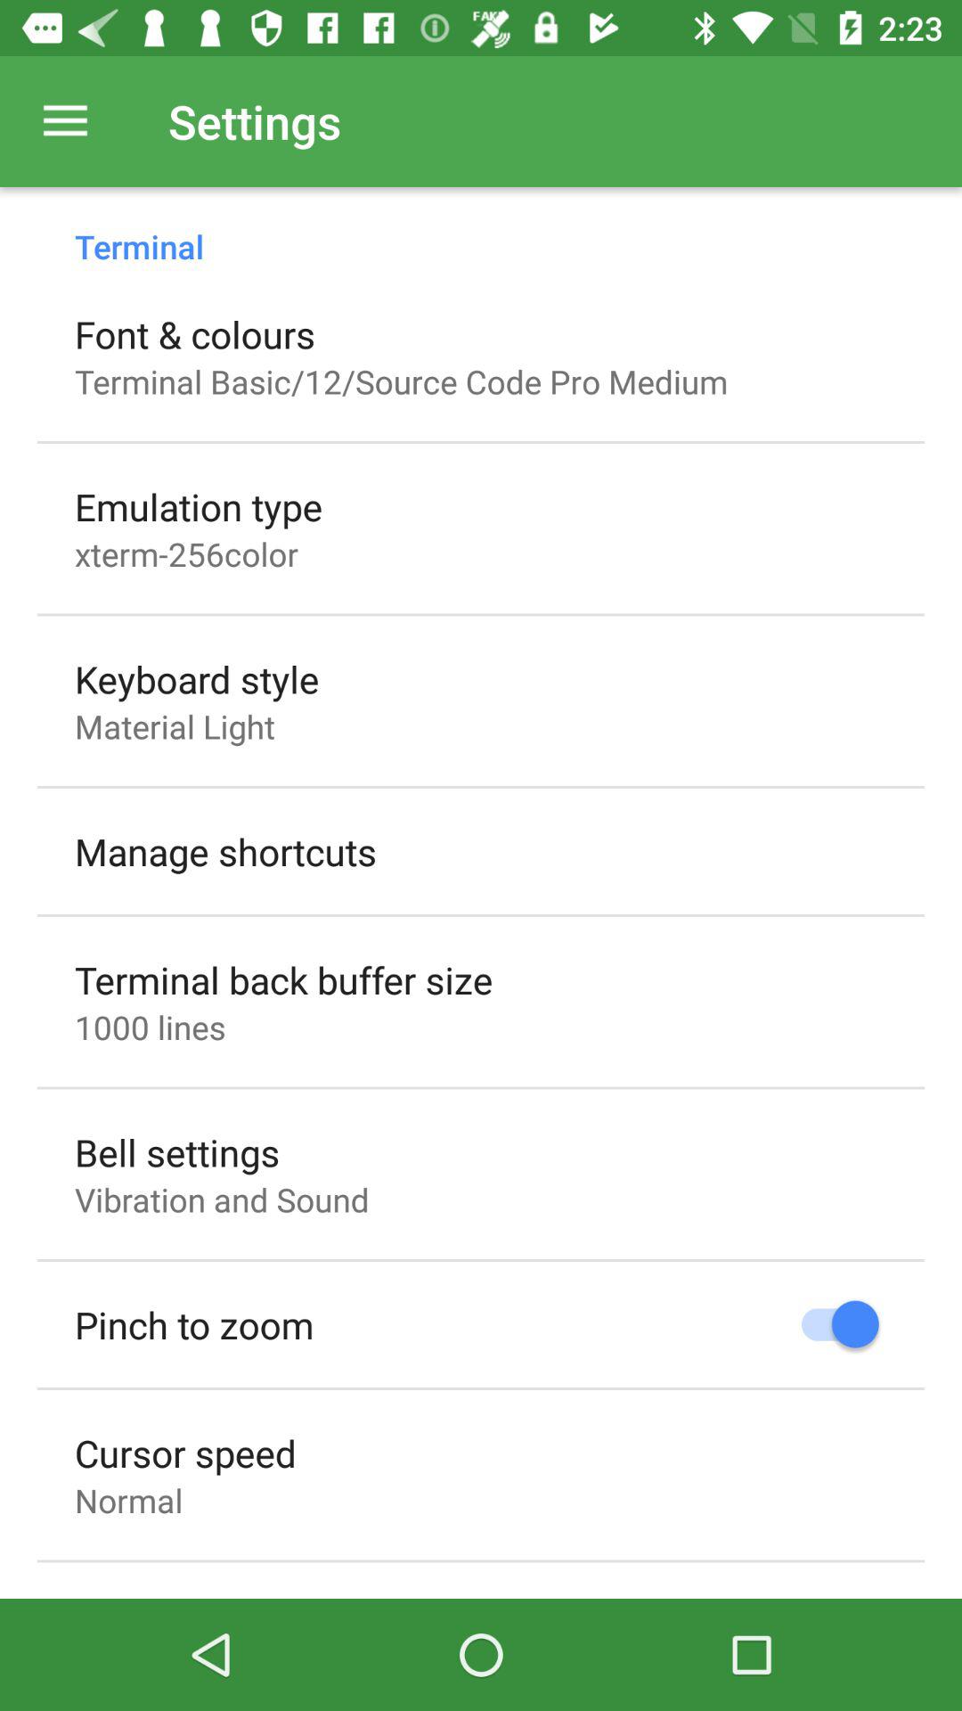  I want to click on turn off item to the right of the pinch to zoom icon, so click(831, 1324).